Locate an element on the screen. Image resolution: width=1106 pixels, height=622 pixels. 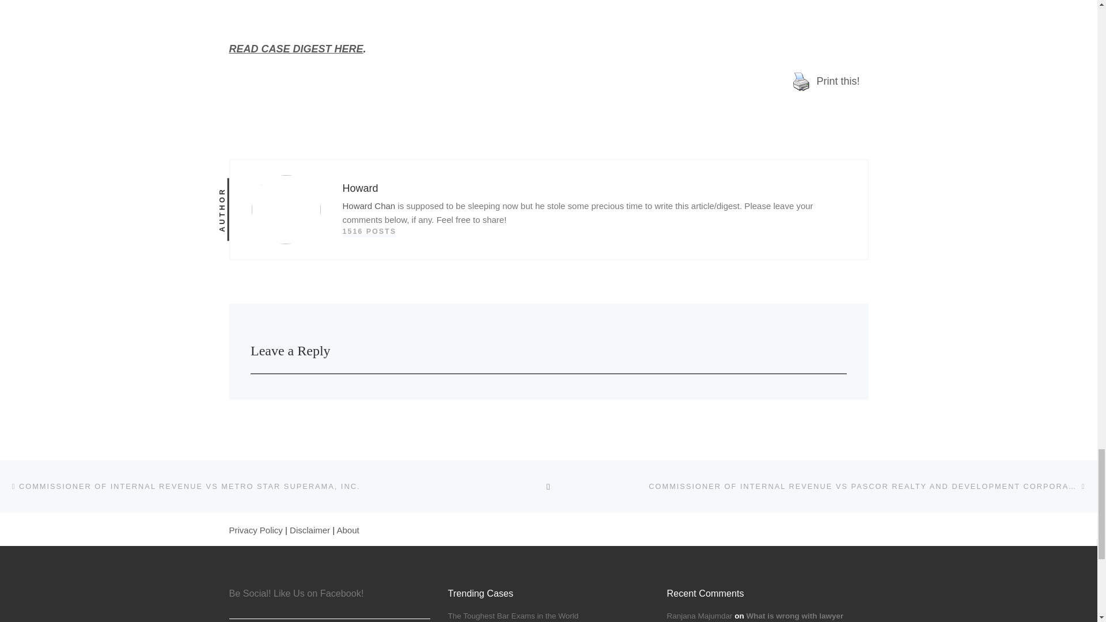
READ CASE DIGEST HERE is located at coordinates (296, 48).